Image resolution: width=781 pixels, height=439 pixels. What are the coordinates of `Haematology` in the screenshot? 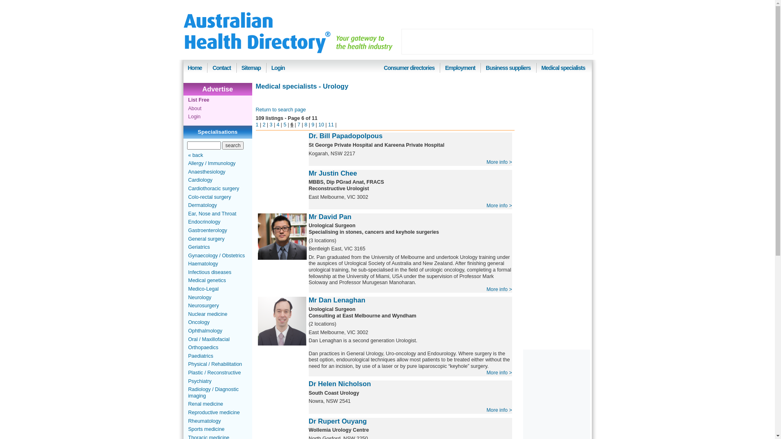 It's located at (203, 264).